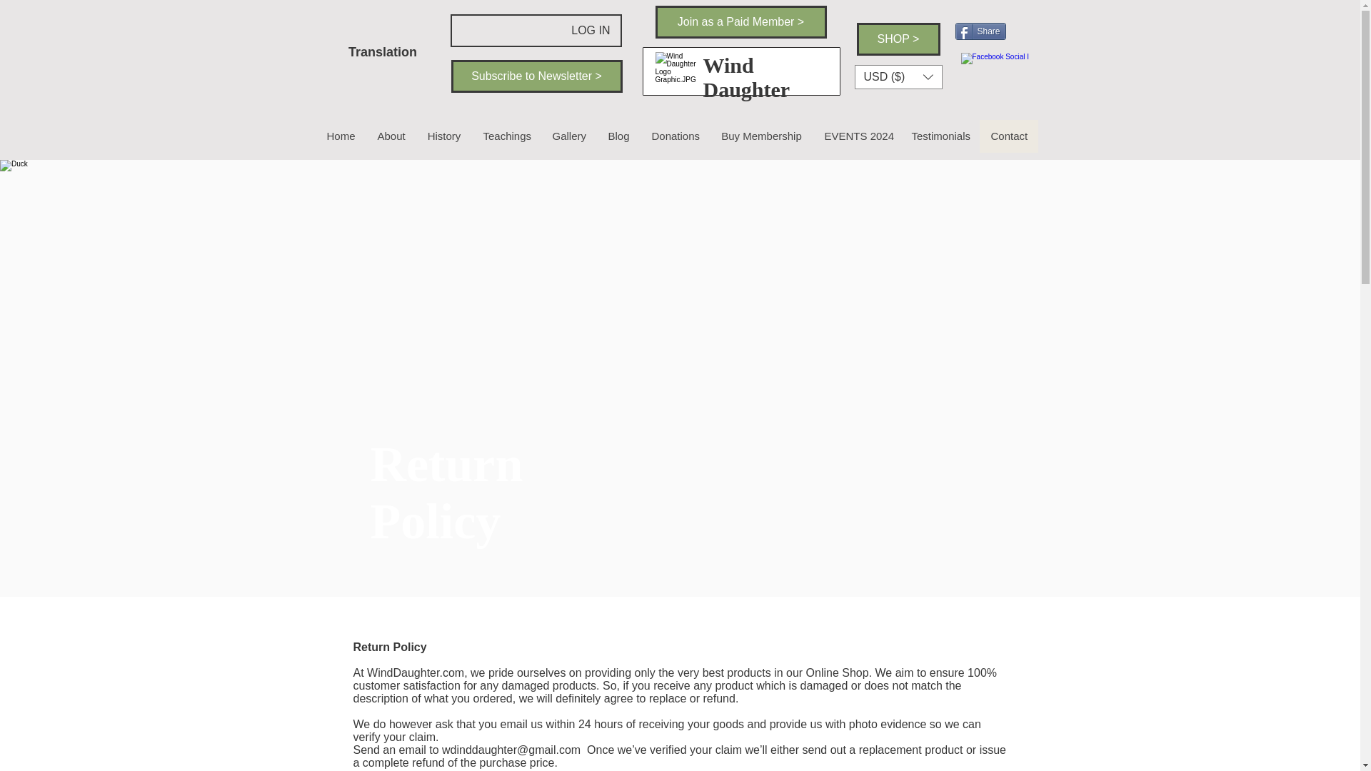 This screenshot has height=771, width=1371. Describe the element at coordinates (390, 136) in the screenshot. I see `About` at that location.